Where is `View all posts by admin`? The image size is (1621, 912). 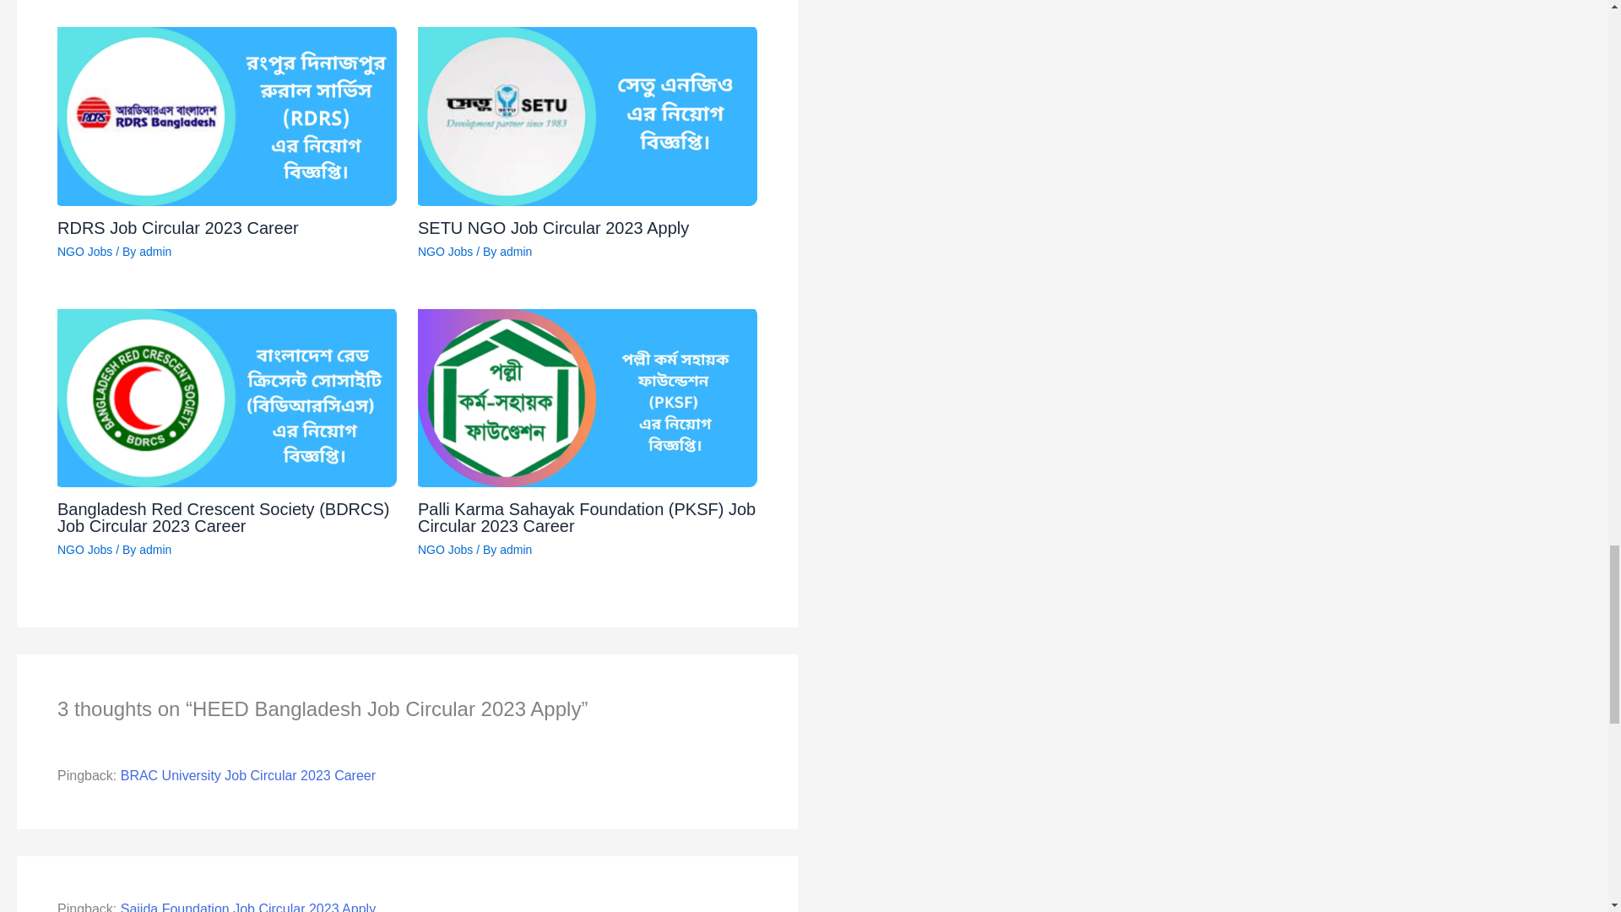
View all posts by admin is located at coordinates (515, 549).